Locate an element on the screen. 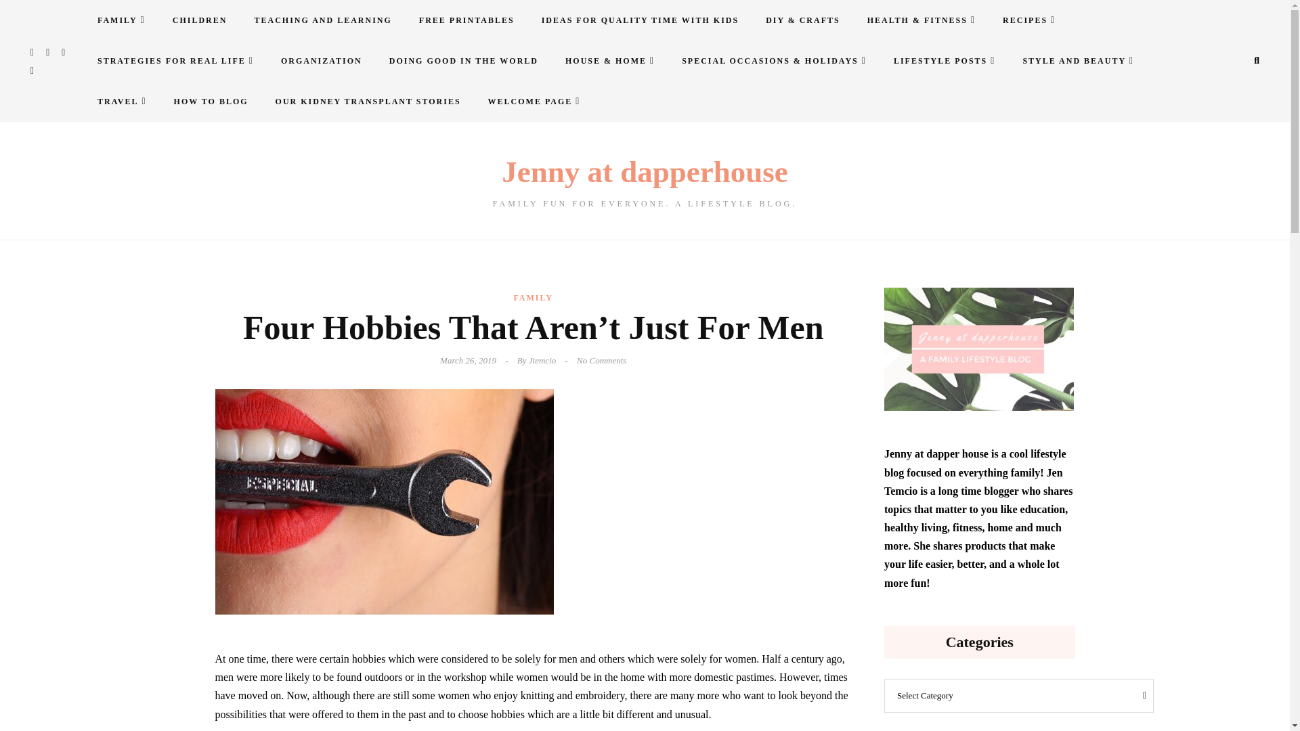 This screenshot has height=731, width=1300. Spend Time with Your Kids is located at coordinates (640, 20).